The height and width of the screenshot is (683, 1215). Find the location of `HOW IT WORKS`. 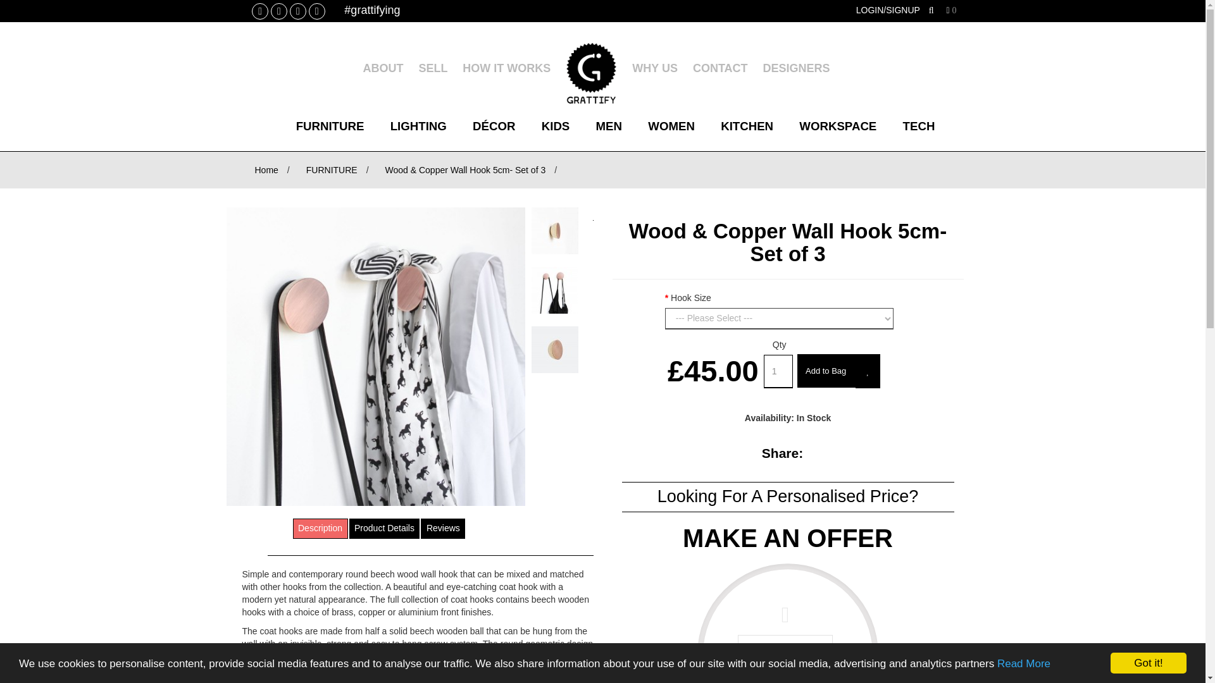

HOW IT WORKS is located at coordinates (556, 126).